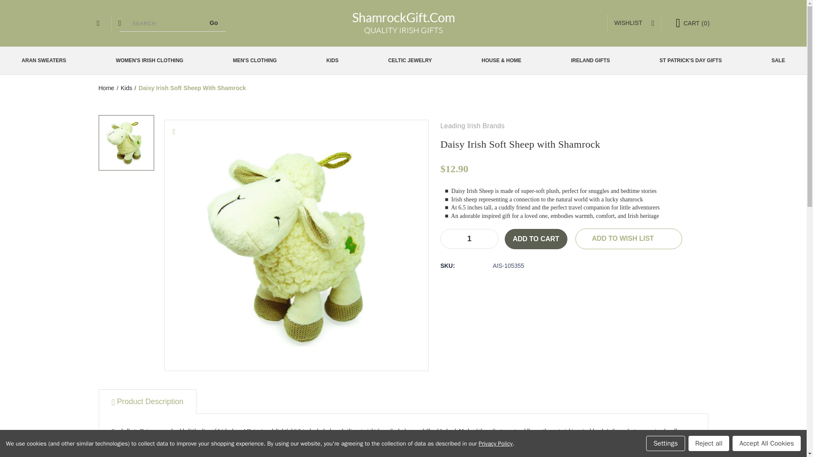 Image resolution: width=813 pixels, height=457 pixels. What do you see at coordinates (258, 61) in the screenshot?
I see `MEN'S CLOTHING` at bounding box center [258, 61].